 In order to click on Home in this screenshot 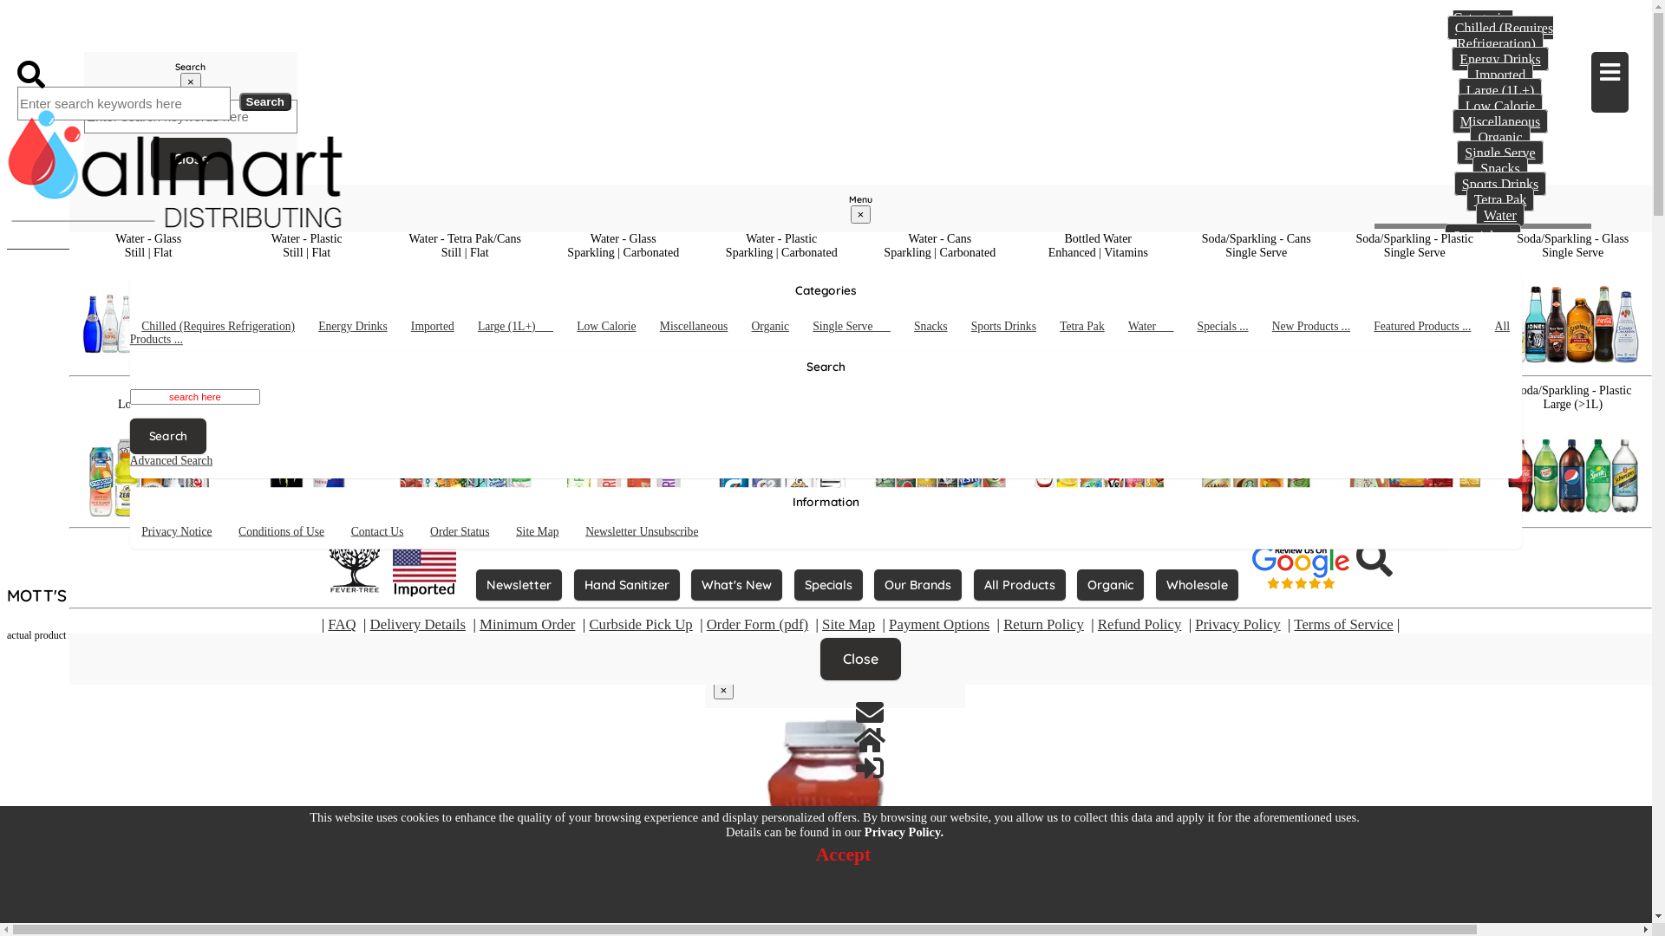, I will do `click(28, 906)`.